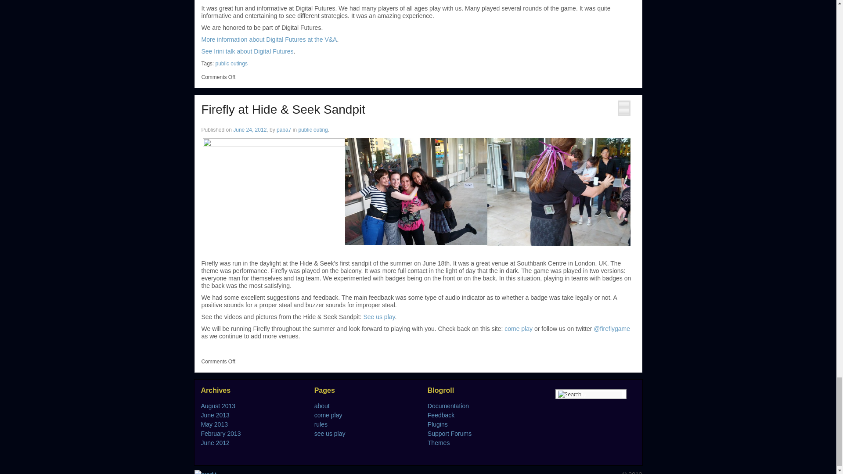 The image size is (843, 474). What do you see at coordinates (313, 130) in the screenshot?
I see `View all posts in public outing` at bounding box center [313, 130].